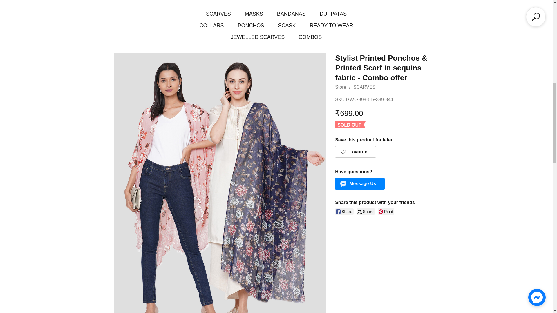  What do you see at coordinates (258, 37) in the screenshot?
I see `JEWELLED SCARVES` at bounding box center [258, 37].